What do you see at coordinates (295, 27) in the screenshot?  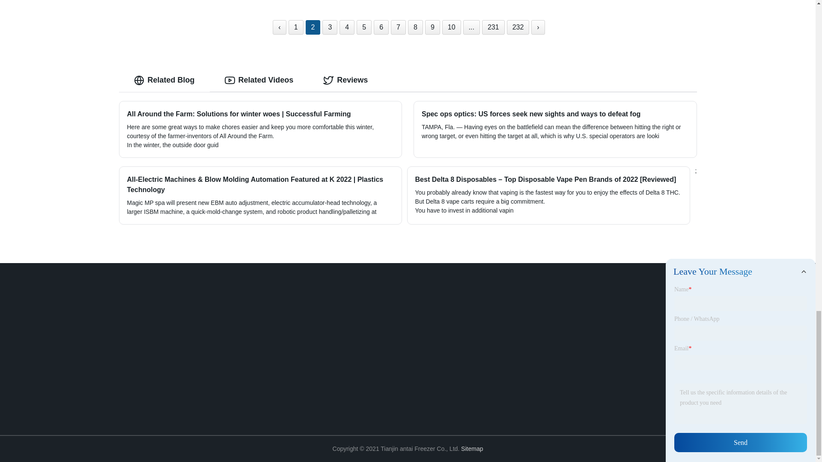 I see `1` at bounding box center [295, 27].